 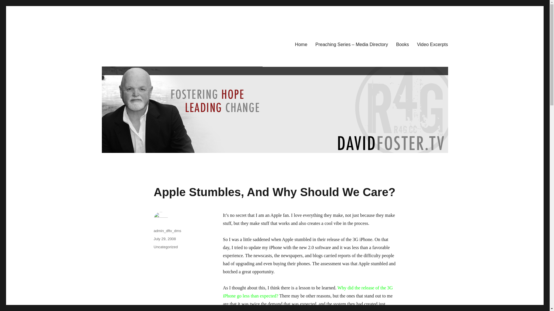 I want to click on Video Excerpts, so click(x=432, y=44).